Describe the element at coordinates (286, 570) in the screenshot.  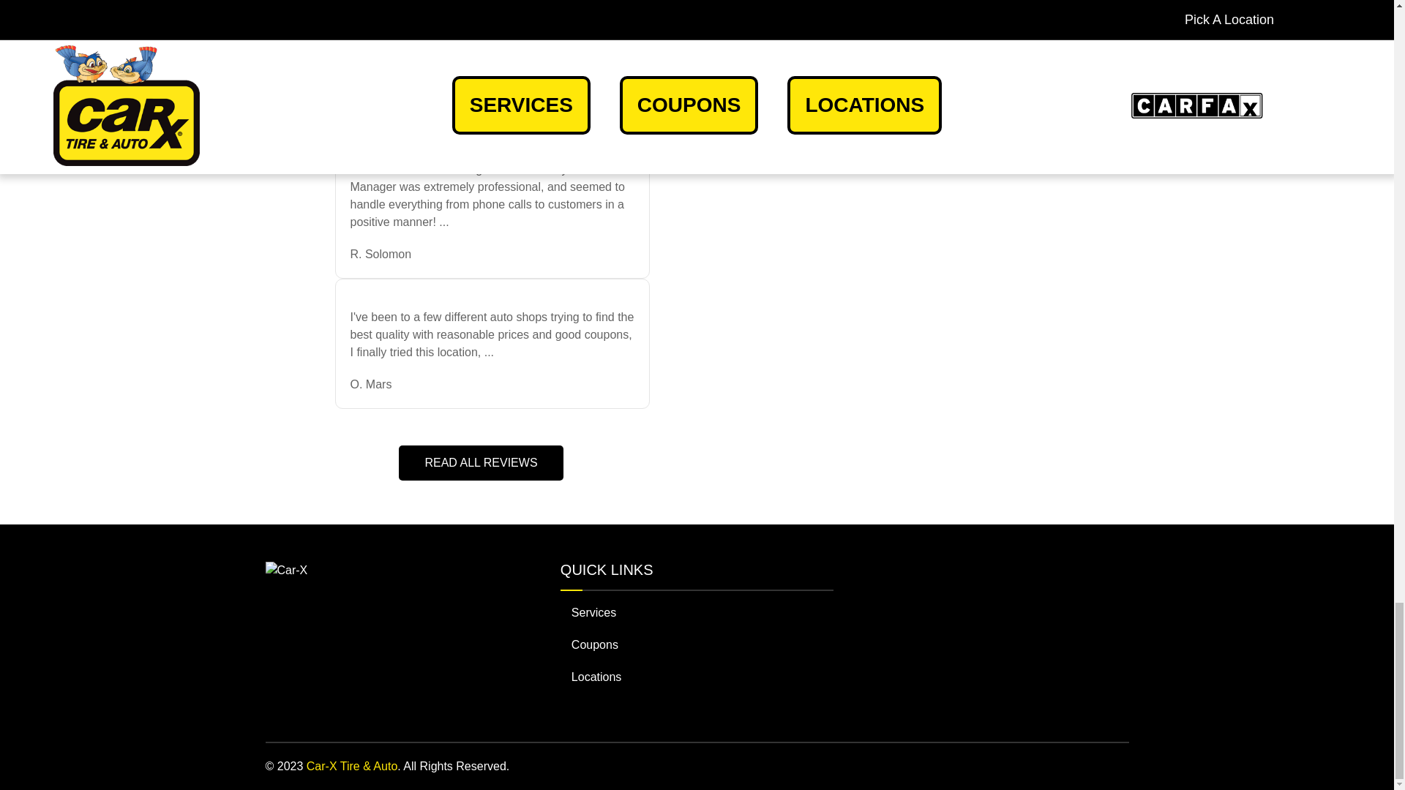
I see `Car-X` at that location.